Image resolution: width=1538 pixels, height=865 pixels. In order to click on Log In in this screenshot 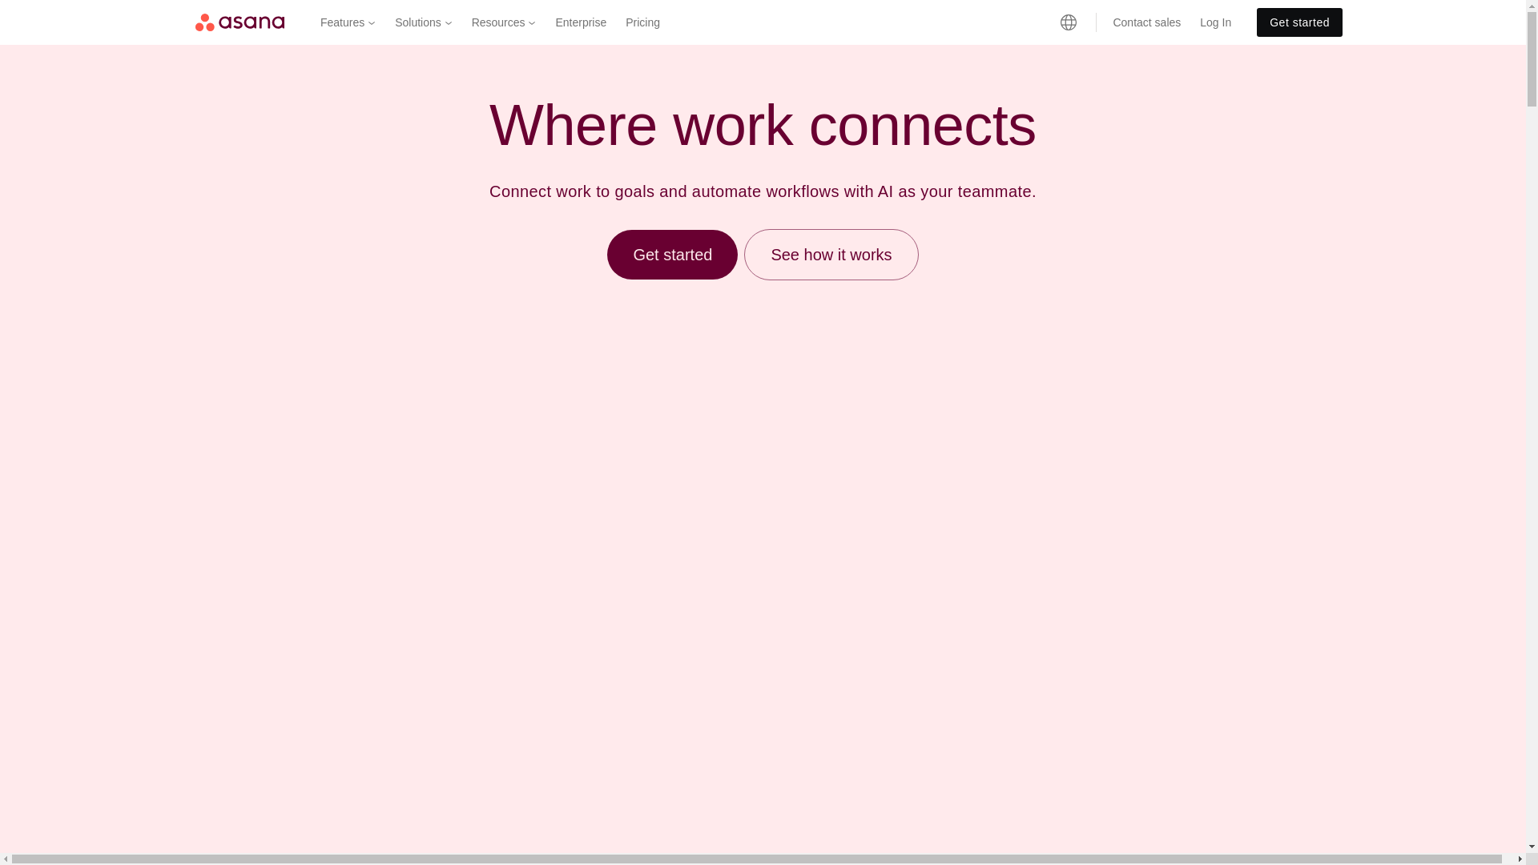, I will do `click(1216, 22)`.